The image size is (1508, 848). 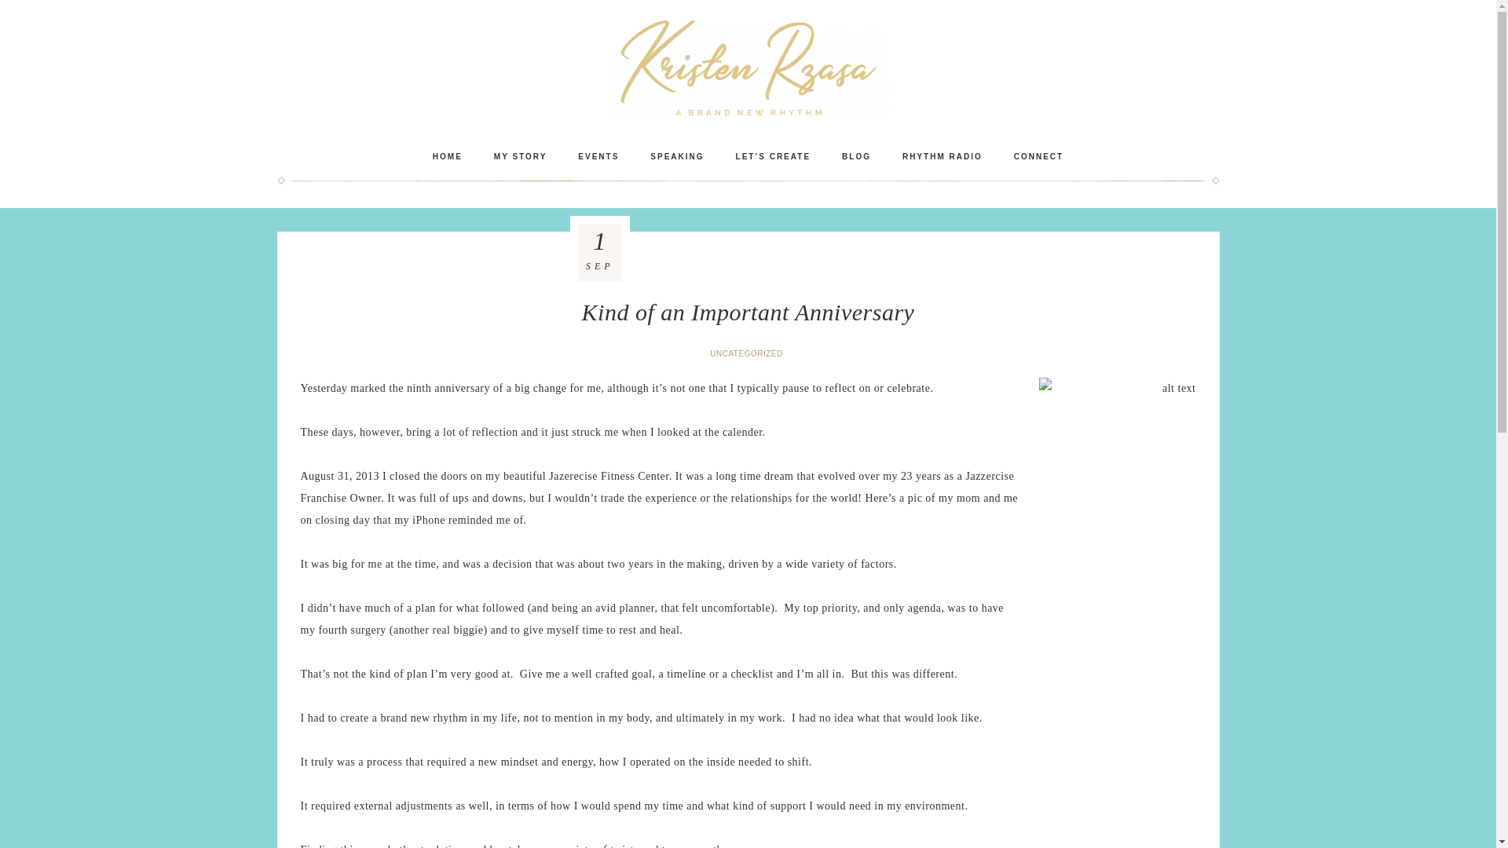 I want to click on EVENTS, so click(x=598, y=156).